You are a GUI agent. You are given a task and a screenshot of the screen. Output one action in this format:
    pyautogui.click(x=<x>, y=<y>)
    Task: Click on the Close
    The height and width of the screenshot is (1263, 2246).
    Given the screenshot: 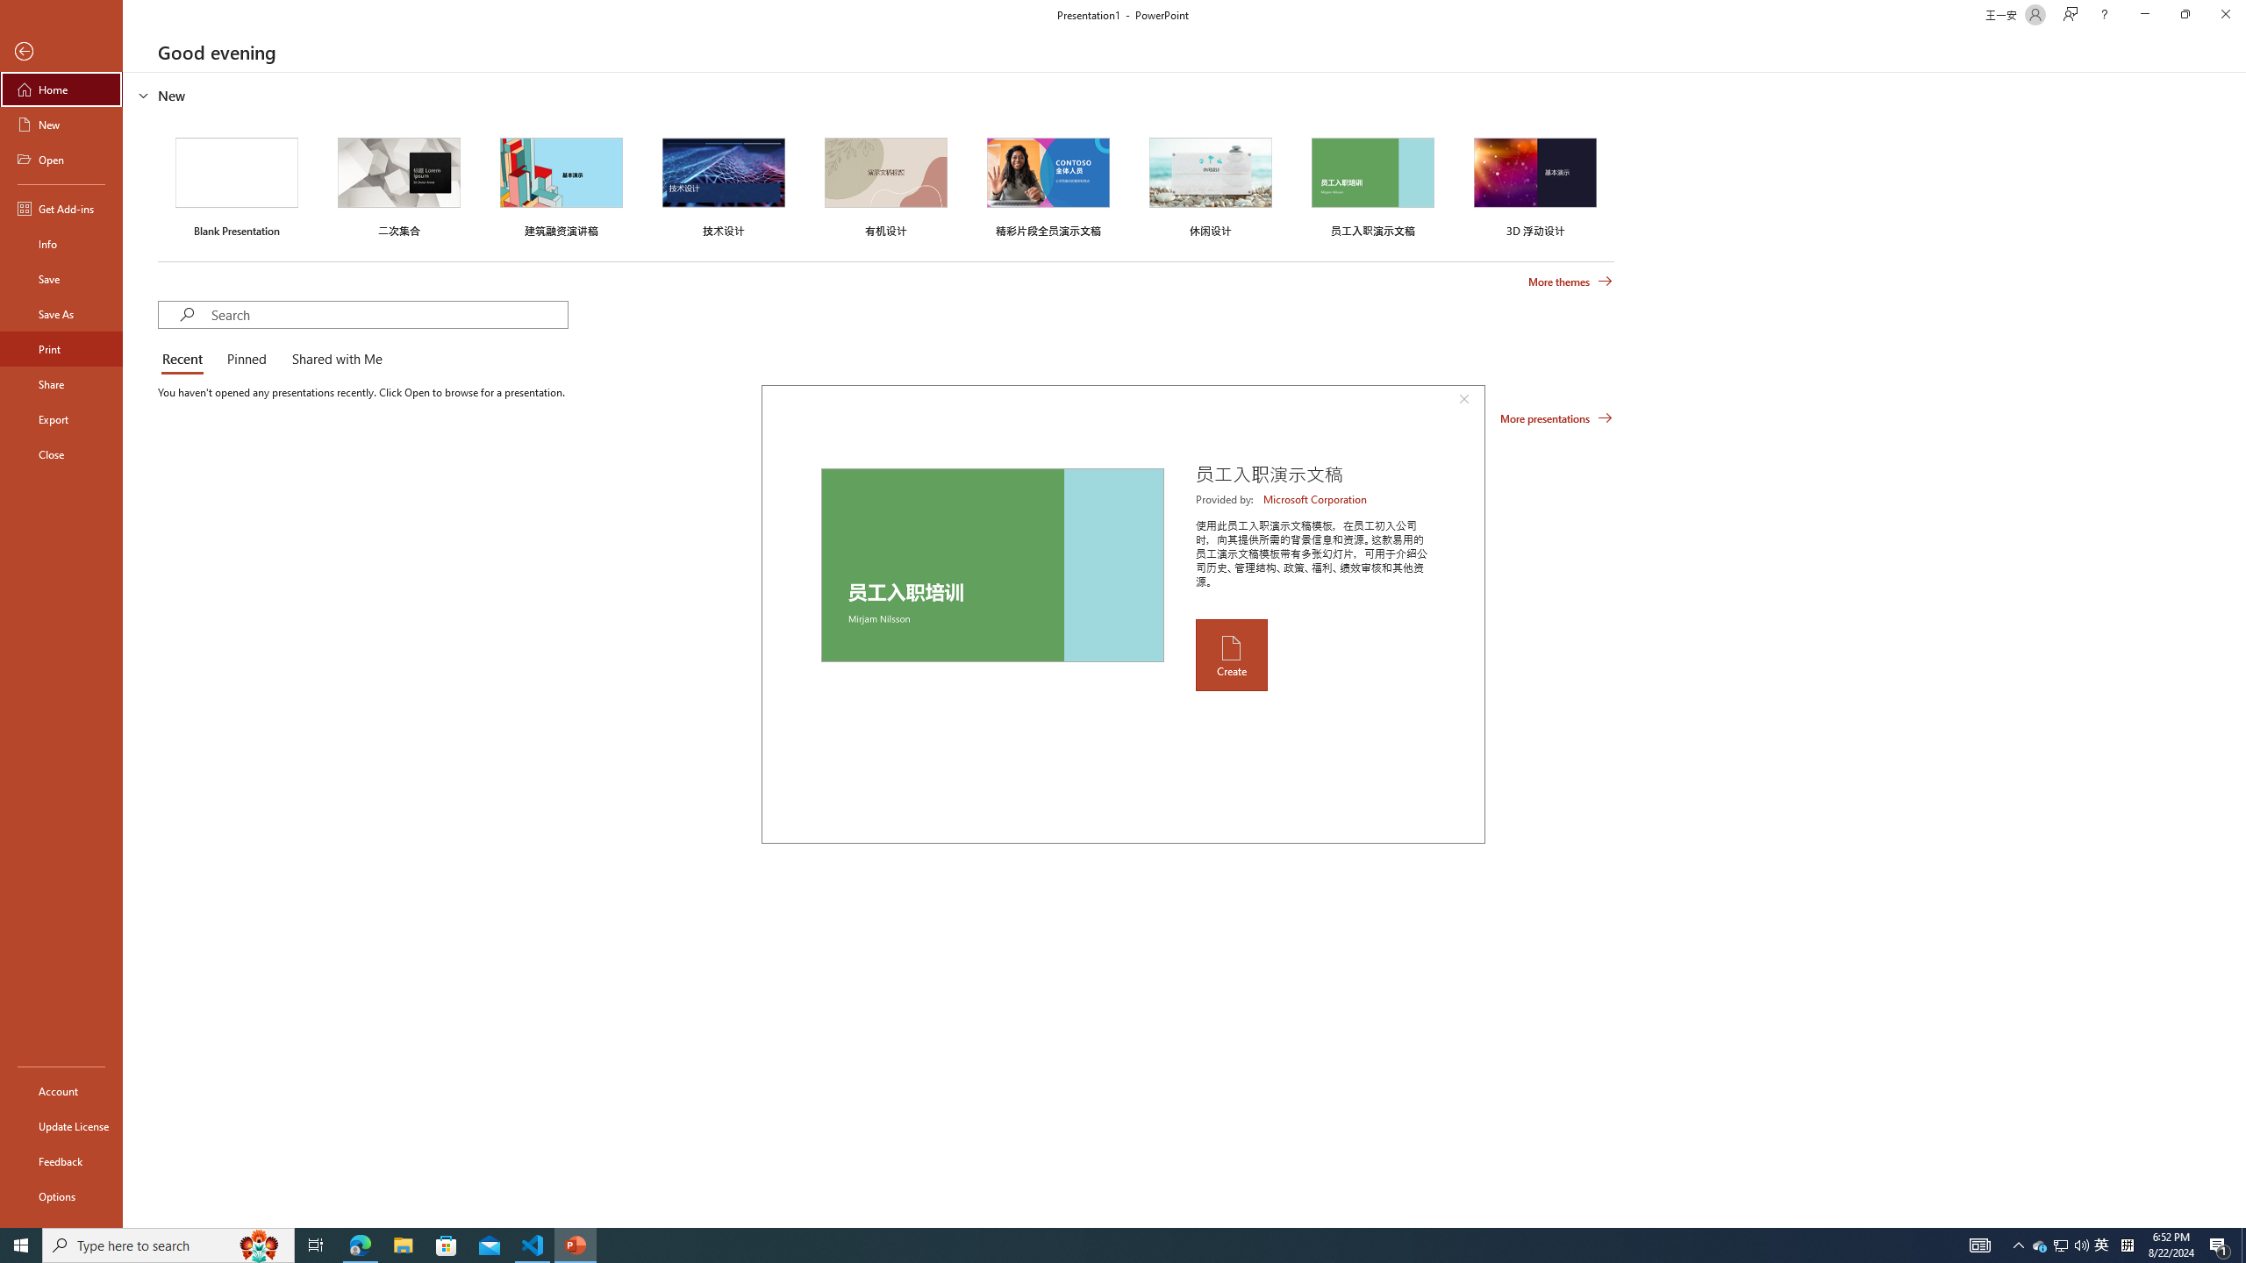 What is the action you would take?
    pyautogui.click(x=2225, y=15)
    